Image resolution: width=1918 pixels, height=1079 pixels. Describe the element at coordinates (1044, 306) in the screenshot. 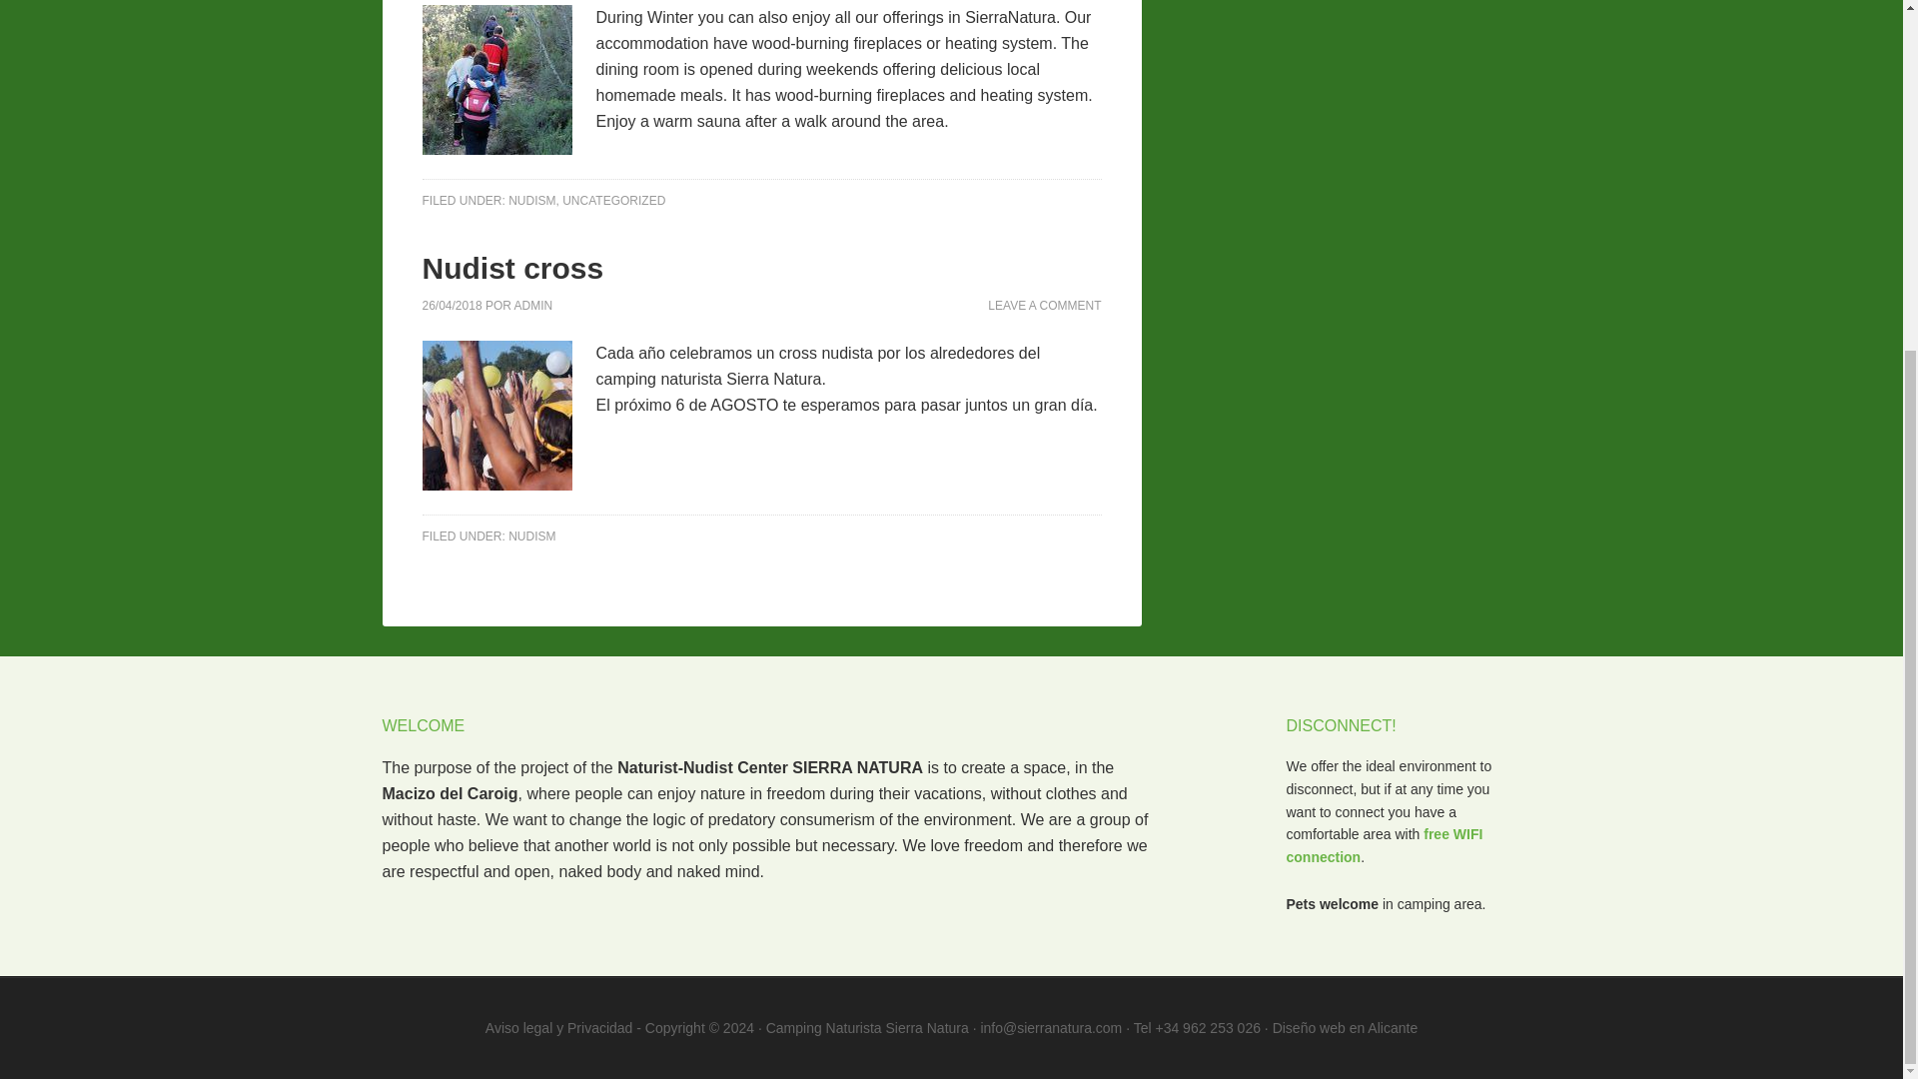

I see `LEAVE A COMMENT` at that location.